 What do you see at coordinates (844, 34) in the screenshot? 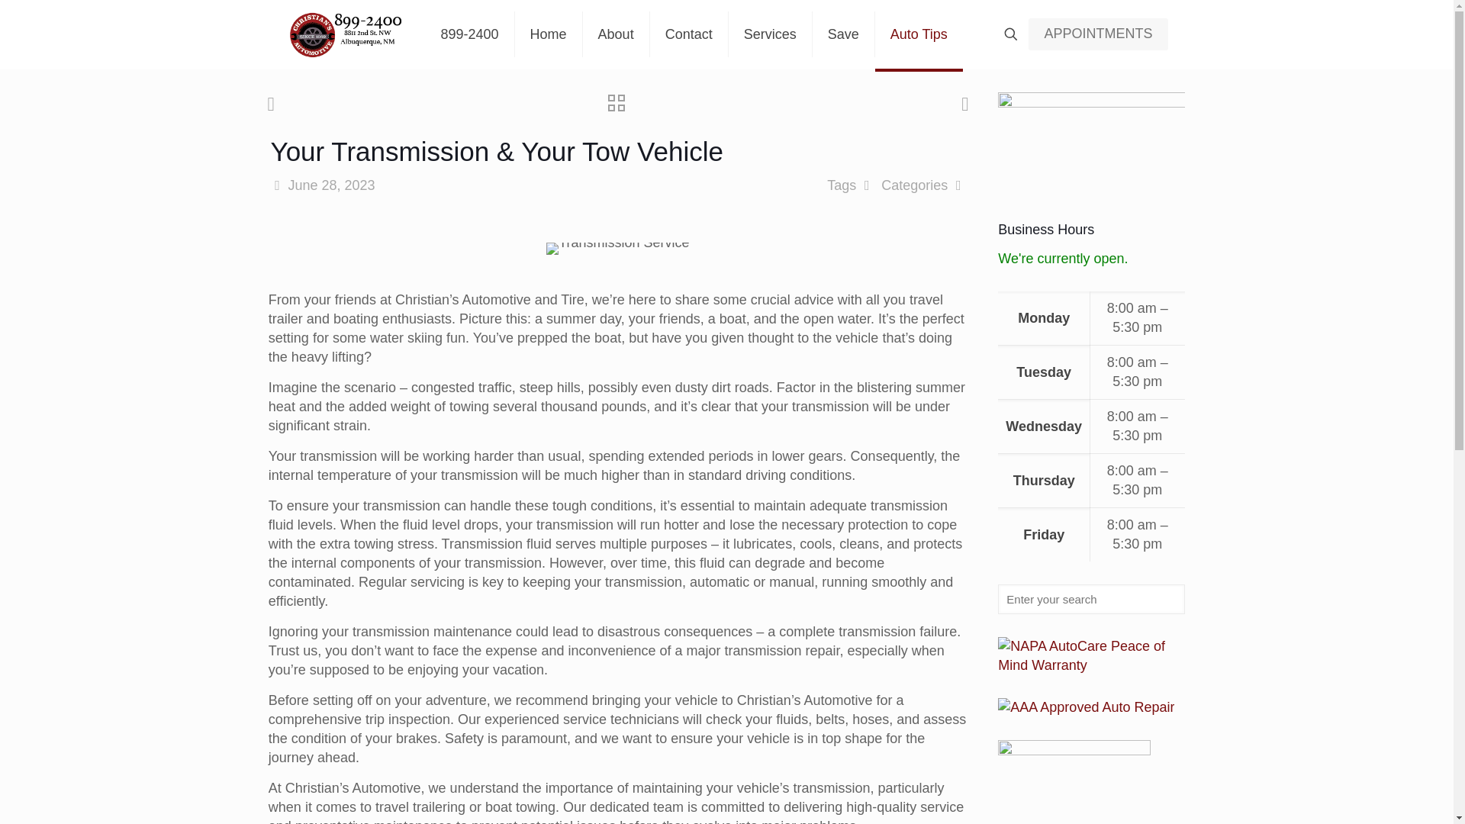
I see `Save` at bounding box center [844, 34].